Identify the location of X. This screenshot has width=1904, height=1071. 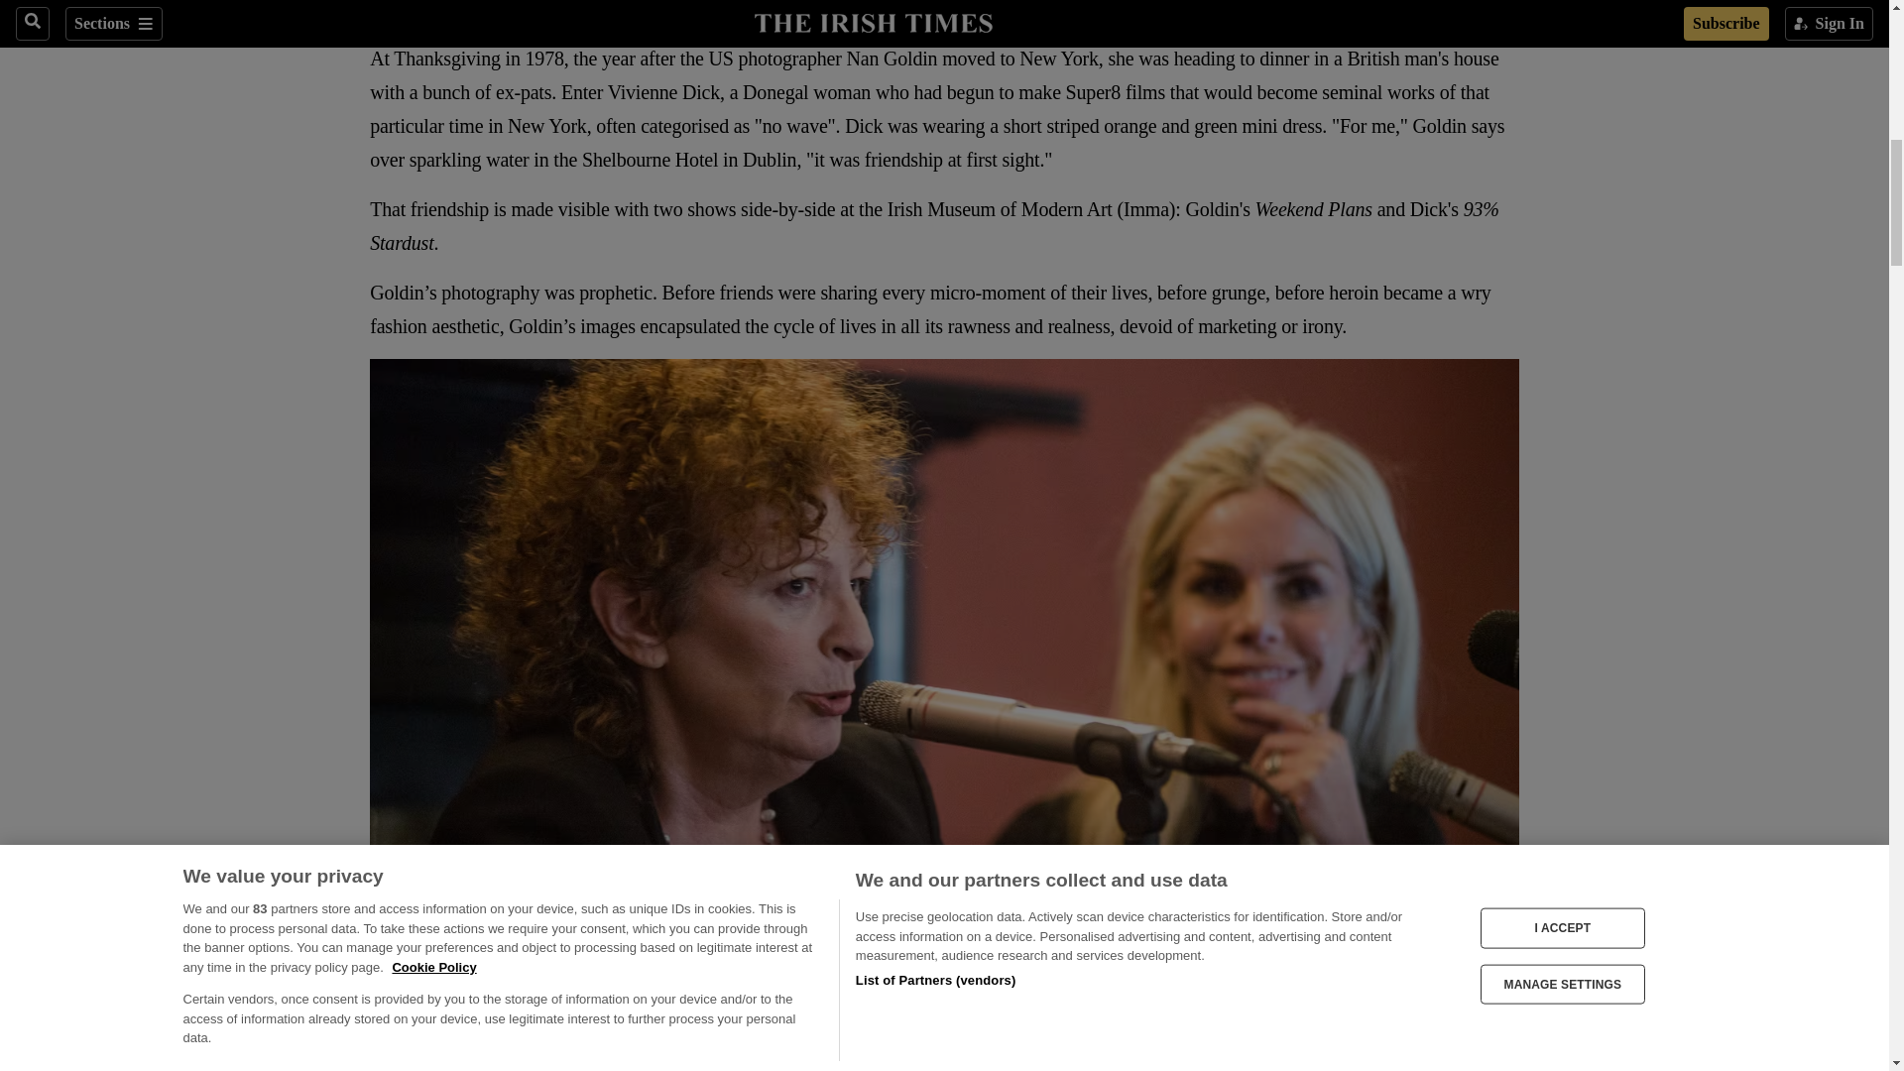
(420, 12).